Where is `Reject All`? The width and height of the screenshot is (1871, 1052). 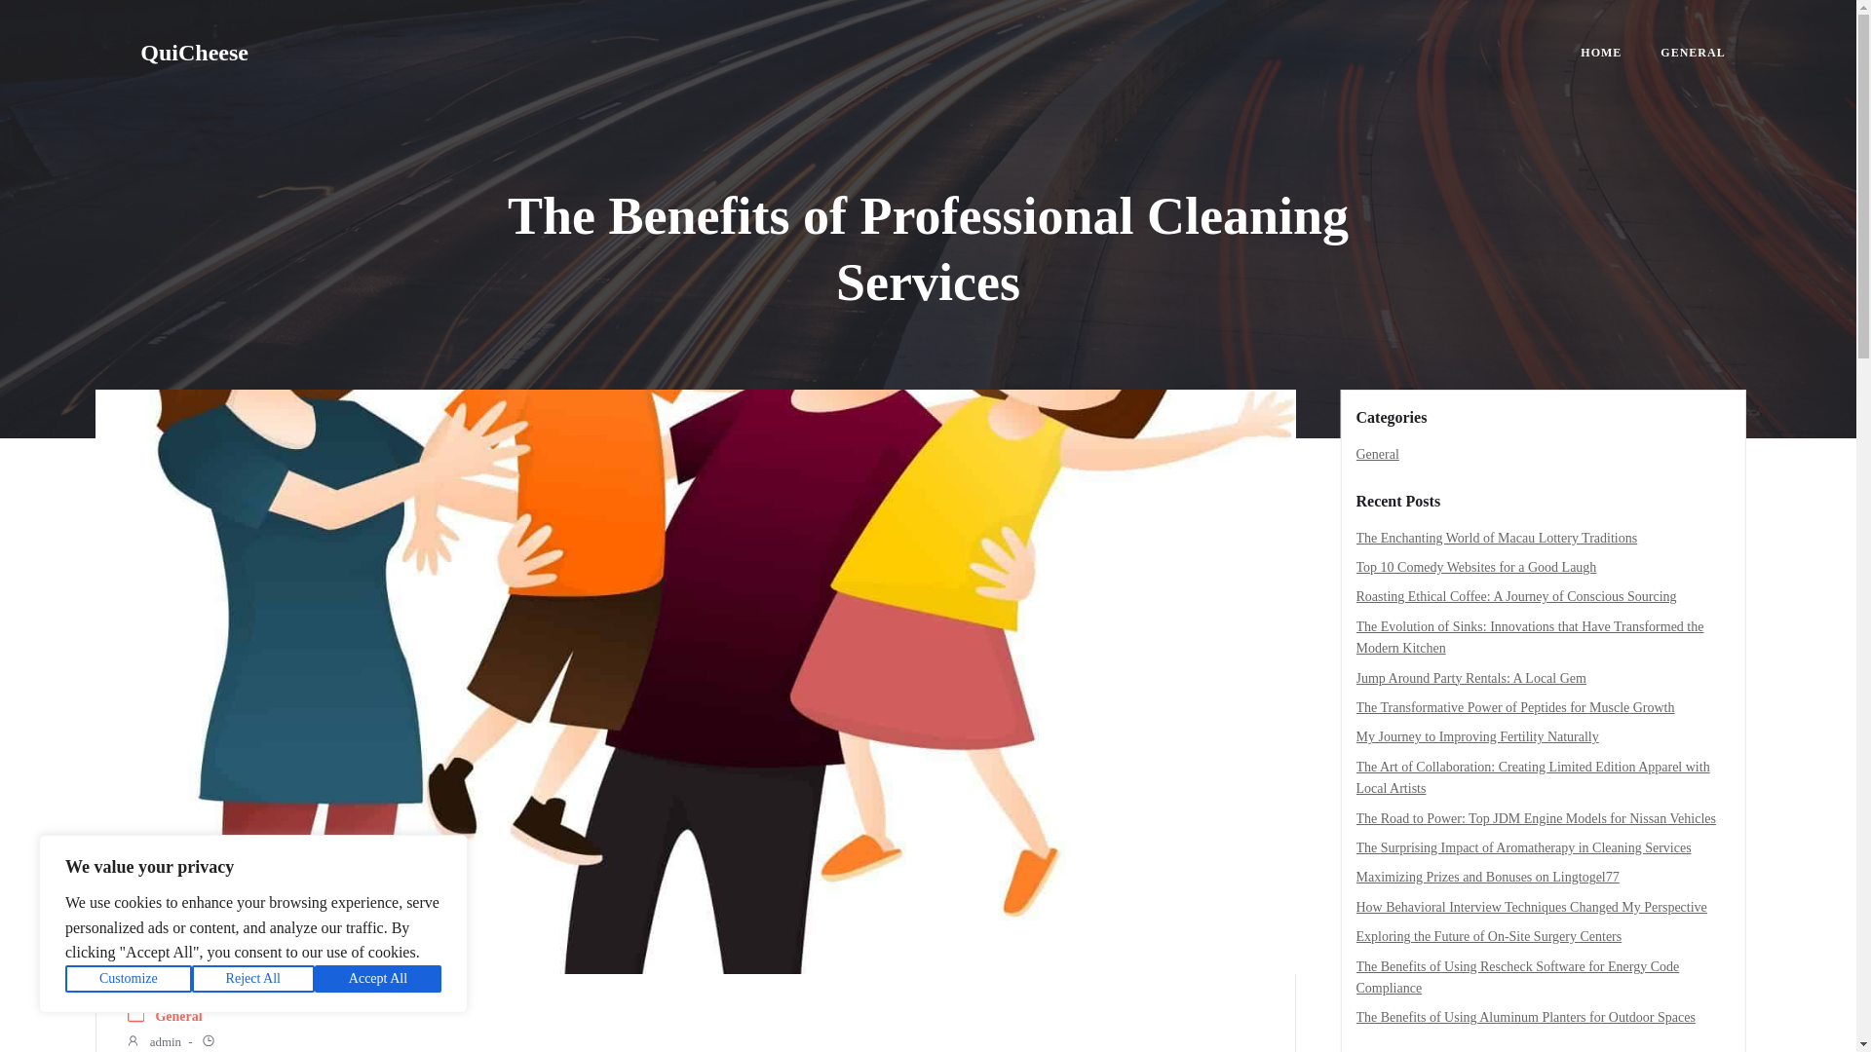
Reject All is located at coordinates (253, 979).